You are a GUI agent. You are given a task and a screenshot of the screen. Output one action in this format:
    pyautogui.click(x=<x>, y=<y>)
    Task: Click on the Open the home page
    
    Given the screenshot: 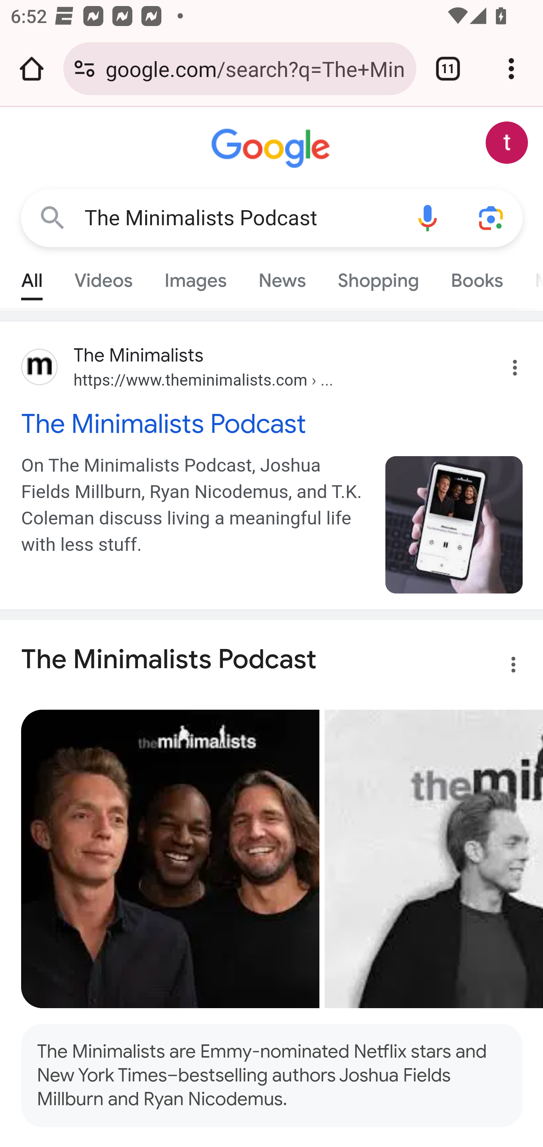 What is the action you would take?
    pyautogui.click(x=32, y=69)
    